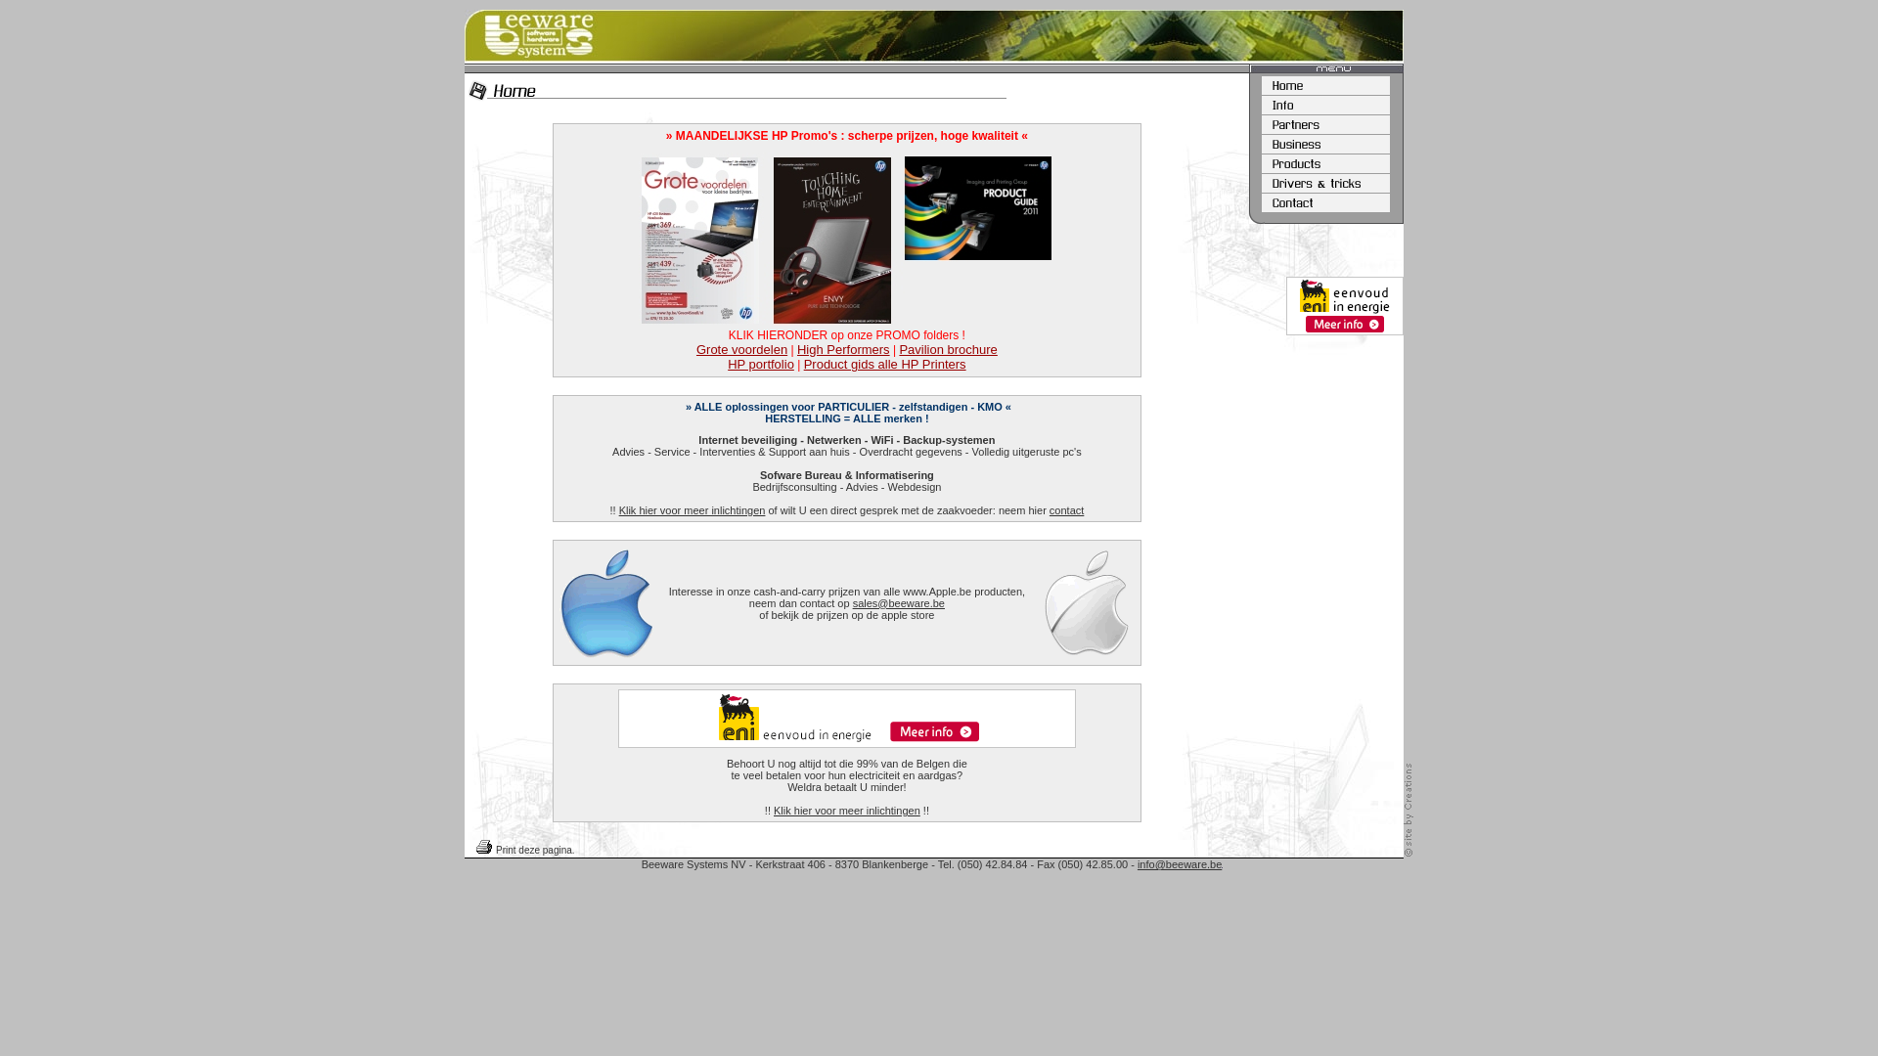  Describe the element at coordinates (1180, 864) in the screenshot. I see `info@beeware.be` at that location.